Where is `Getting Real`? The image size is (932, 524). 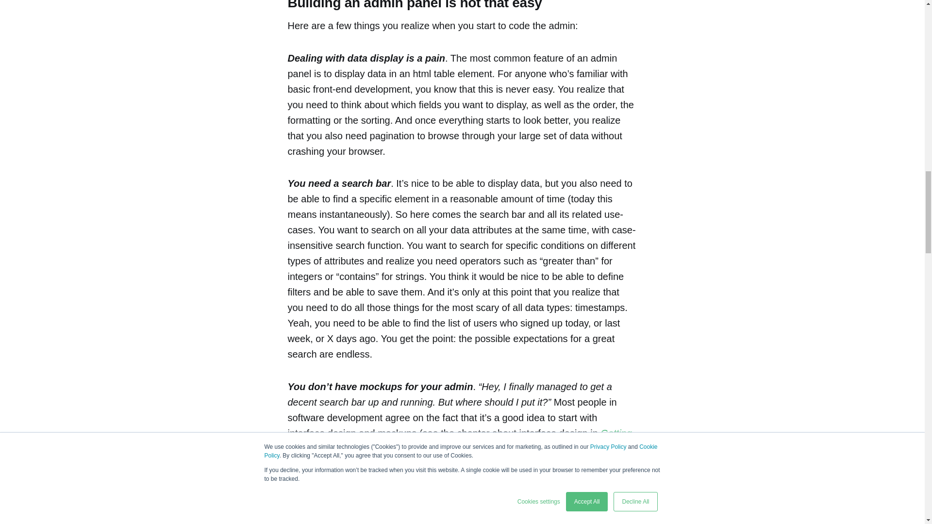
Getting Real is located at coordinates (459, 441).